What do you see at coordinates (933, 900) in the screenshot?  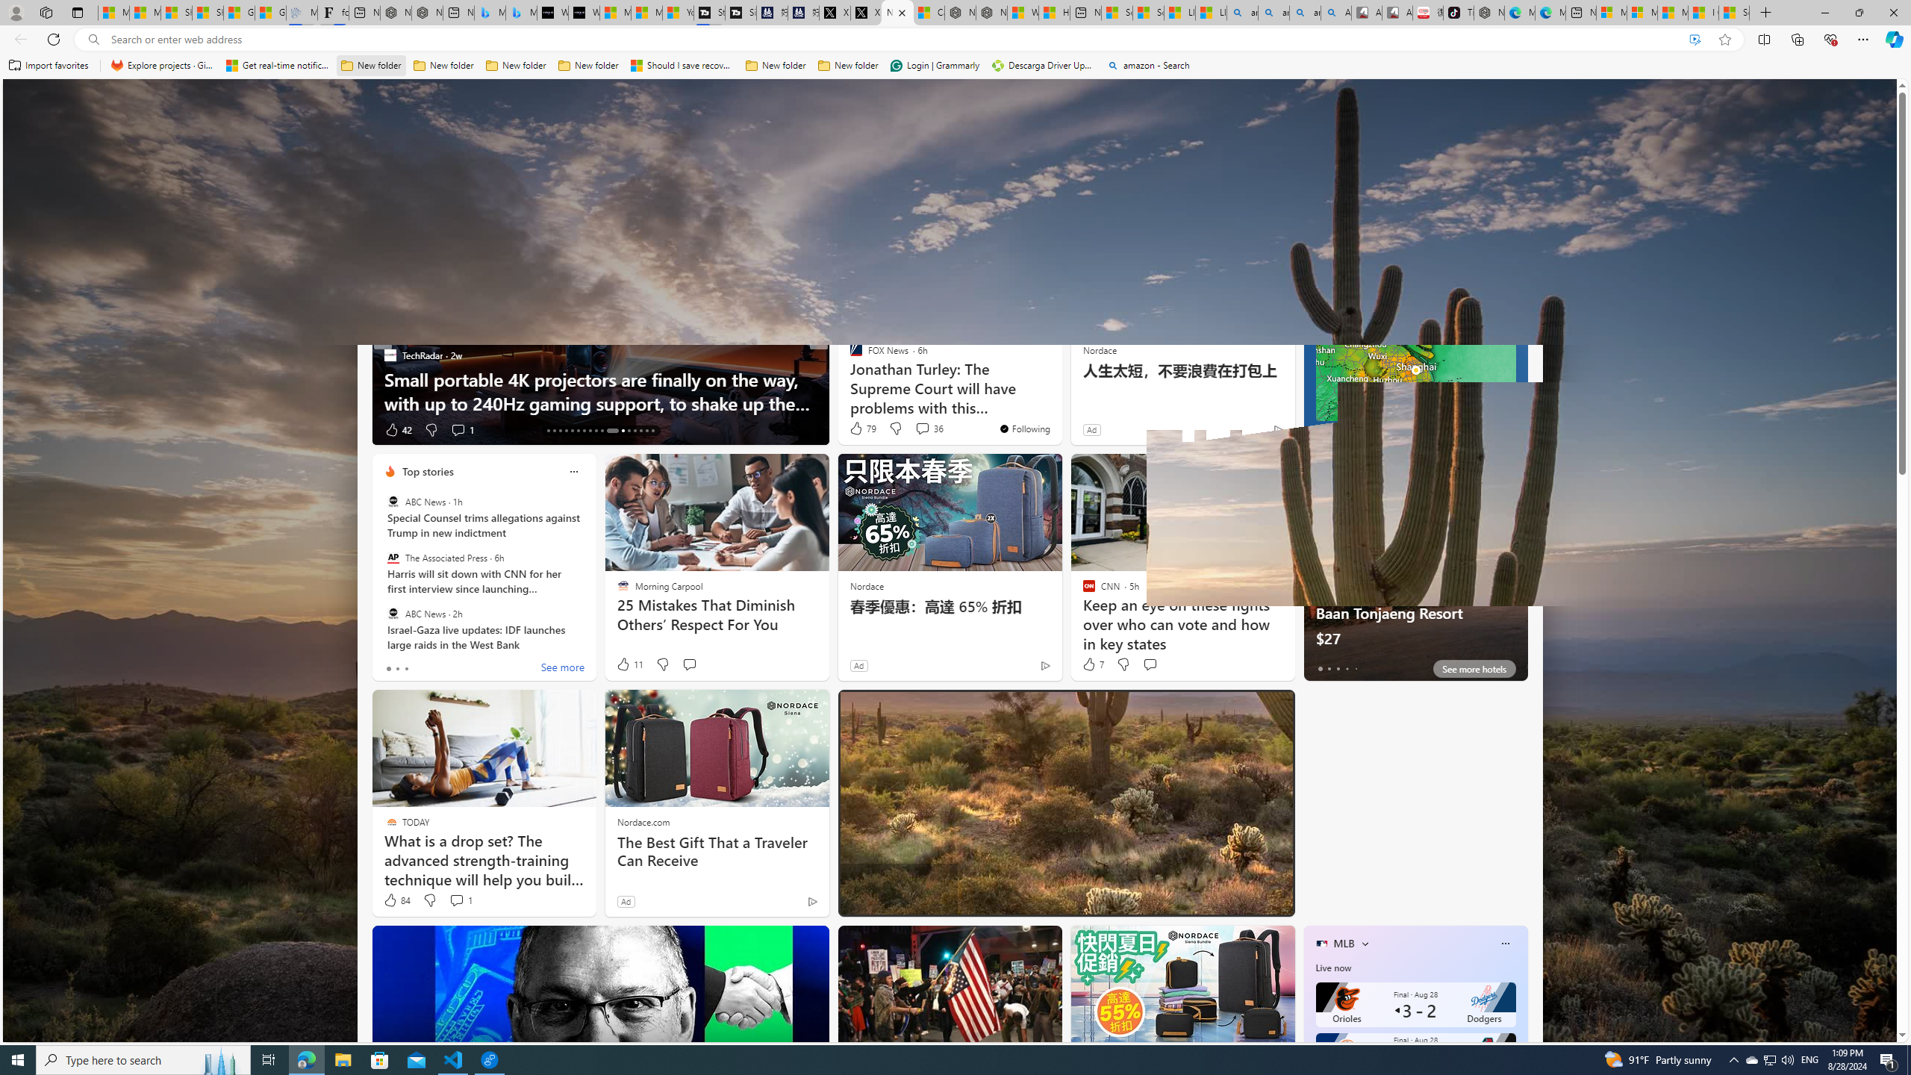 I see `View comments 44 Comment` at bounding box center [933, 900].